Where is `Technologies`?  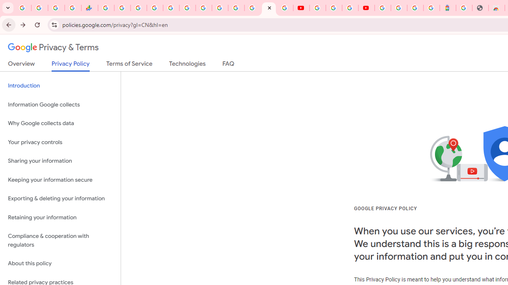 Technologies is located at coordinates (187, 65).